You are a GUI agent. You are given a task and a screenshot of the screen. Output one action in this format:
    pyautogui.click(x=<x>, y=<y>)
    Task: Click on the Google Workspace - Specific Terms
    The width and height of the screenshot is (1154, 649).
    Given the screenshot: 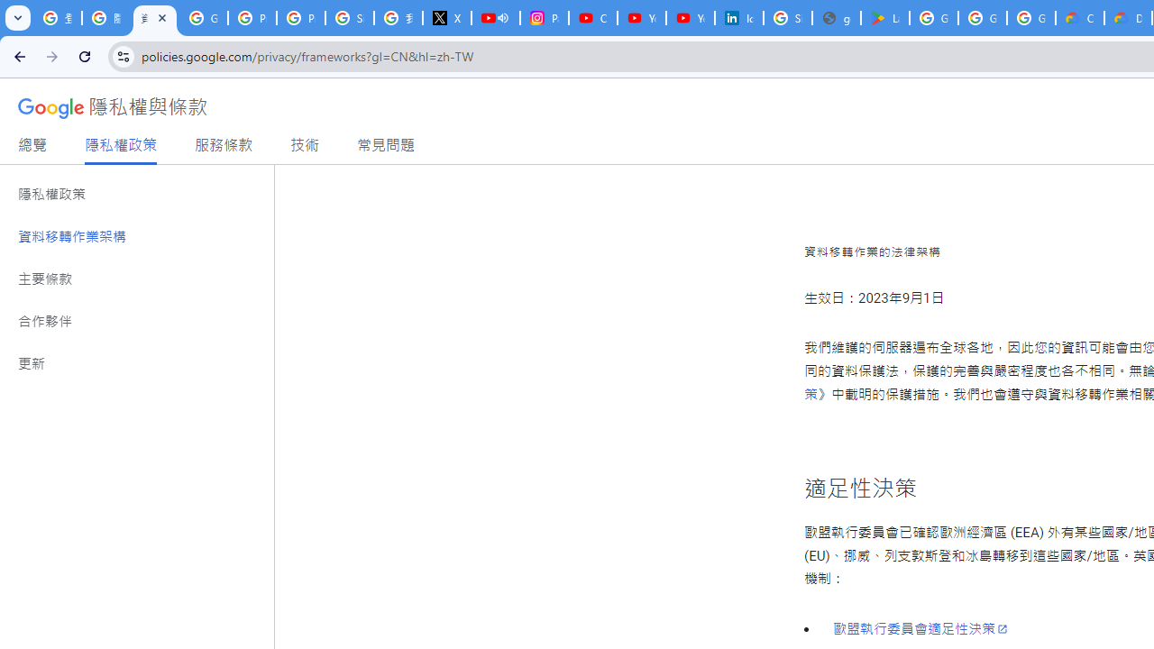 What is the action you would take?
    pyautogui.click(x=983, y=18)
    